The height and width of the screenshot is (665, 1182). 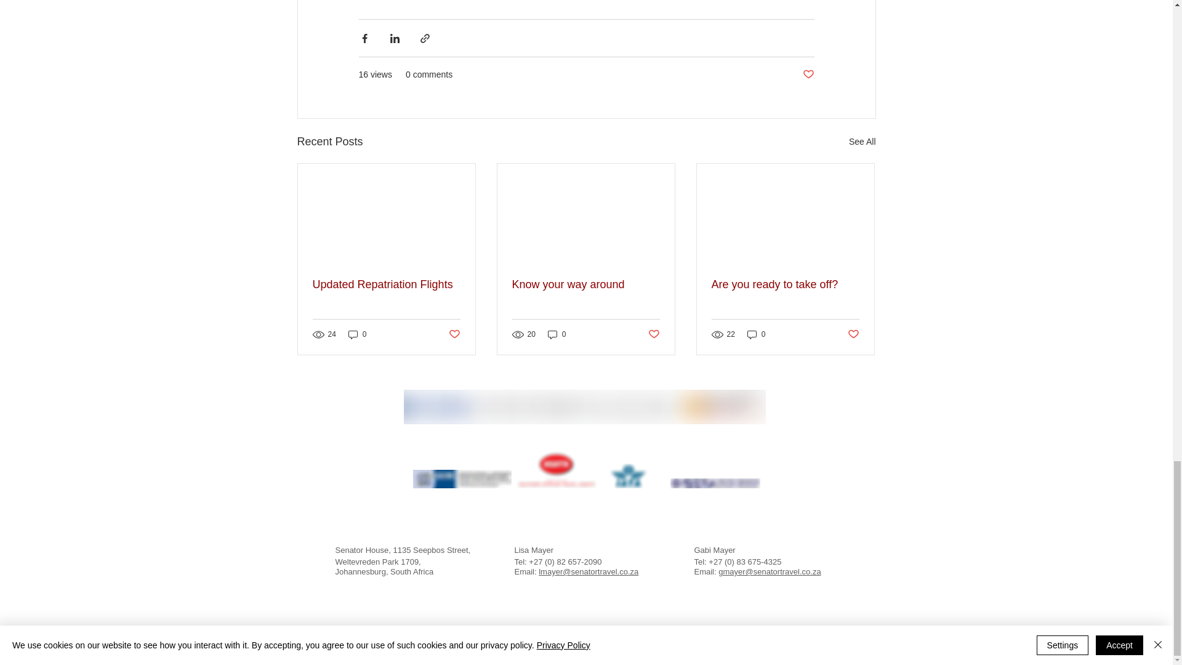 What do you see at coordinates (808, 75) in the screenshot?
I see `Post not marked as liked` at bounding box center [808, 75].